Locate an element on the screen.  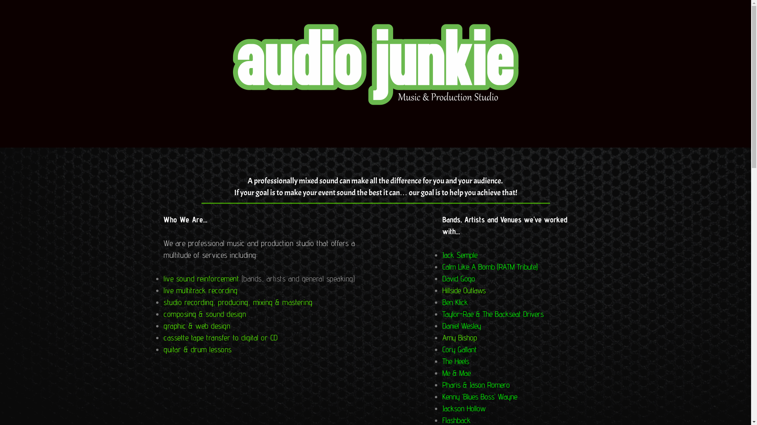
Hillside Outlaws is located at coordinates (464, 290).